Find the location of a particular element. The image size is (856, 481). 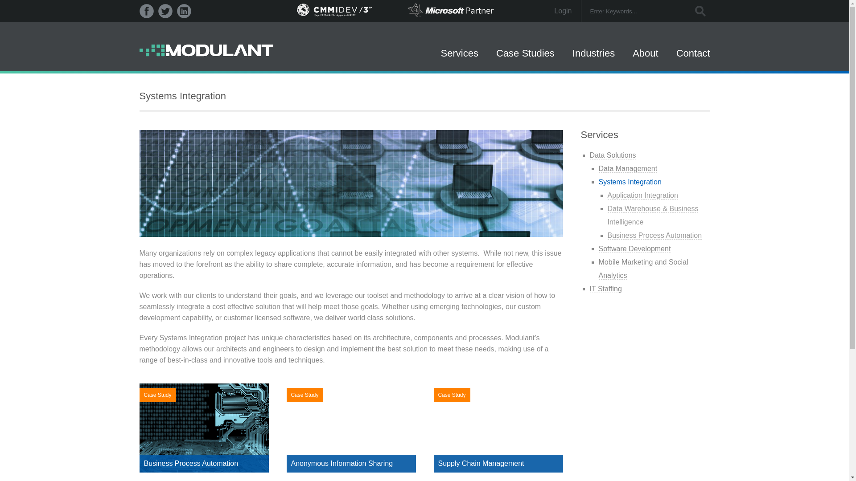

Contact is located at coordinates (693, 58).